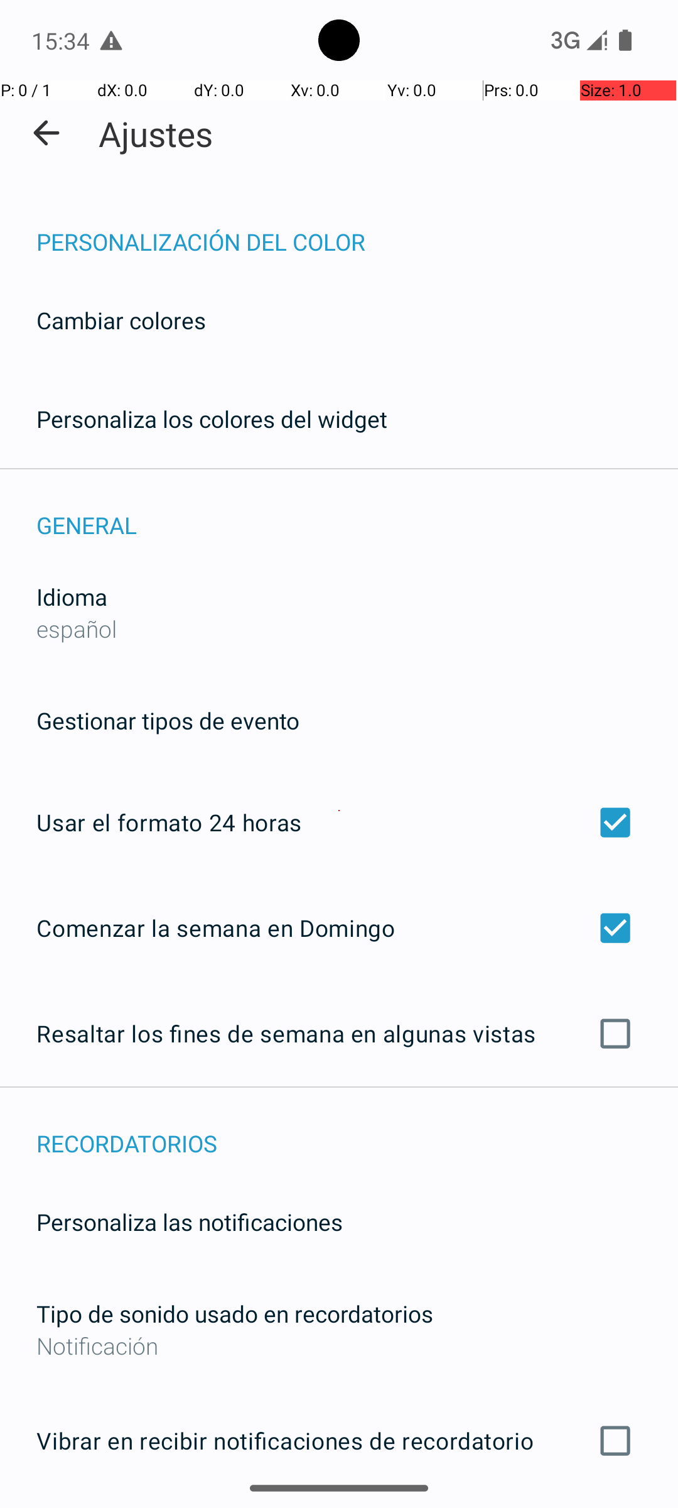 The width and height of the screenshot is (678, 1508). I want to click on Comenzar la semana en Domingo, so click(339, 927).